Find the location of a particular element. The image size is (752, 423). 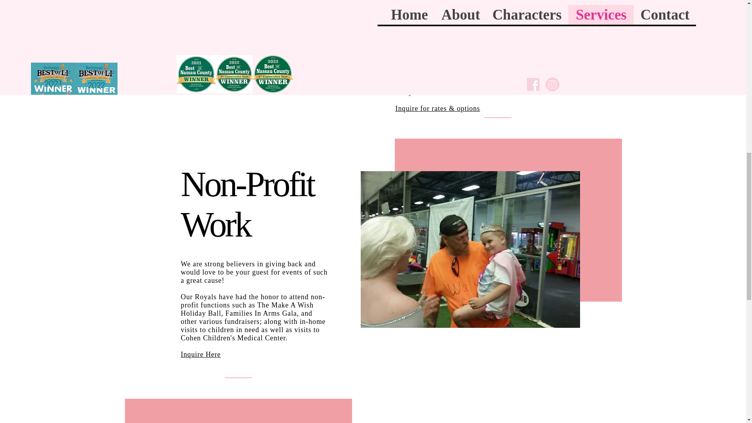

Inquire Here is located at coordinates (201, 354).